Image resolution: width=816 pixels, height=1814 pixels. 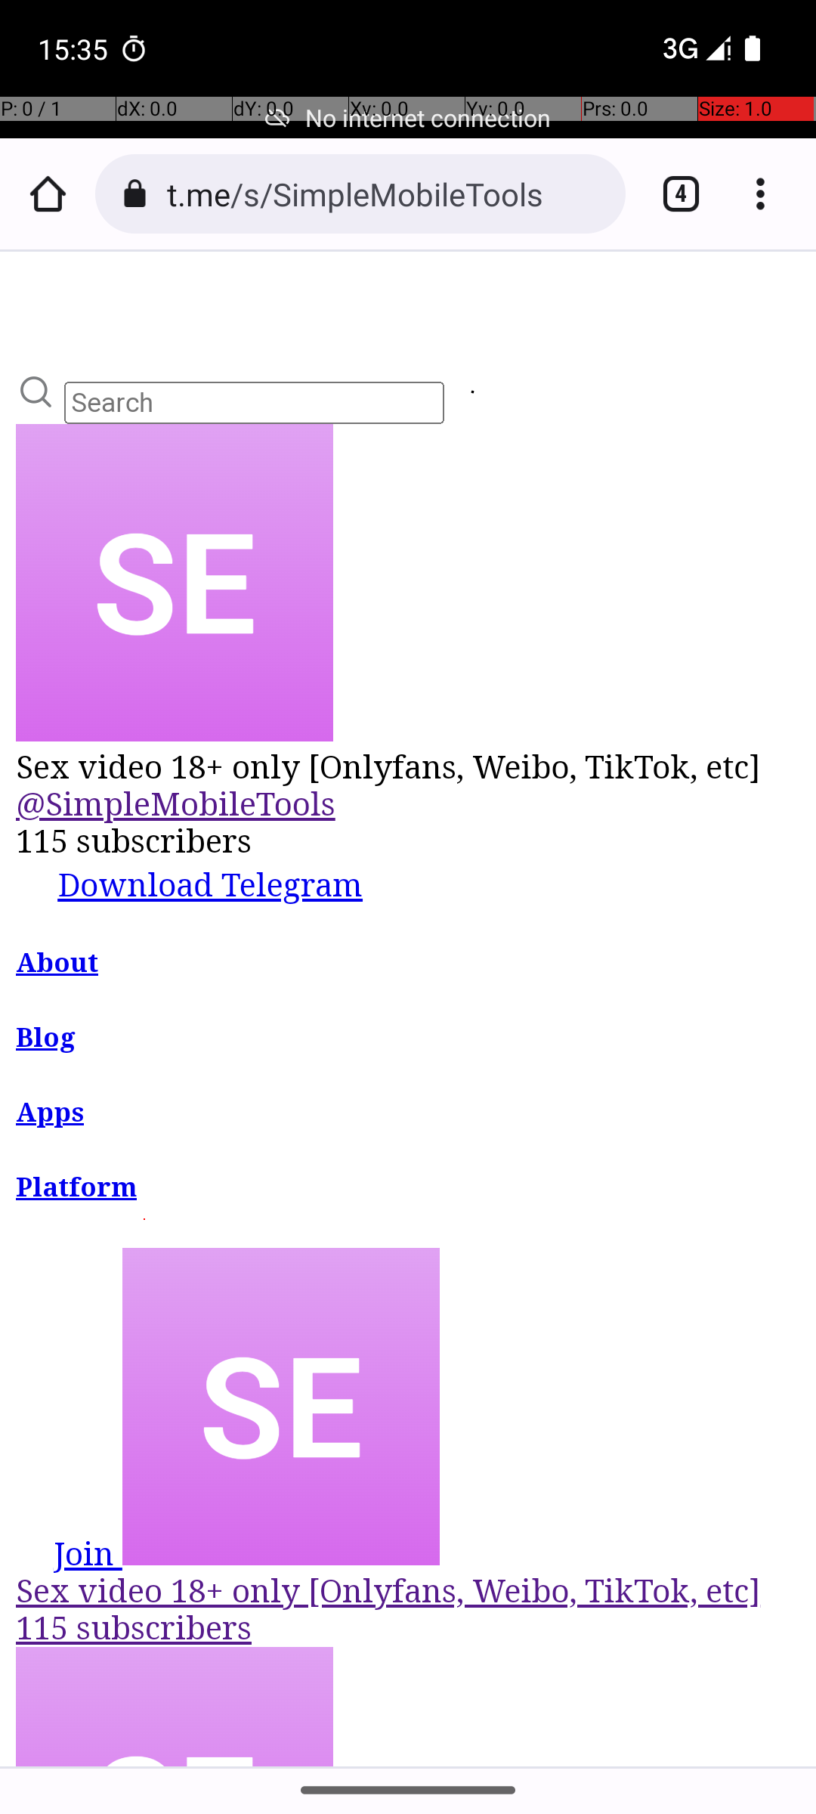 I want to click on Download Telegram, so click(x=190, y=881).